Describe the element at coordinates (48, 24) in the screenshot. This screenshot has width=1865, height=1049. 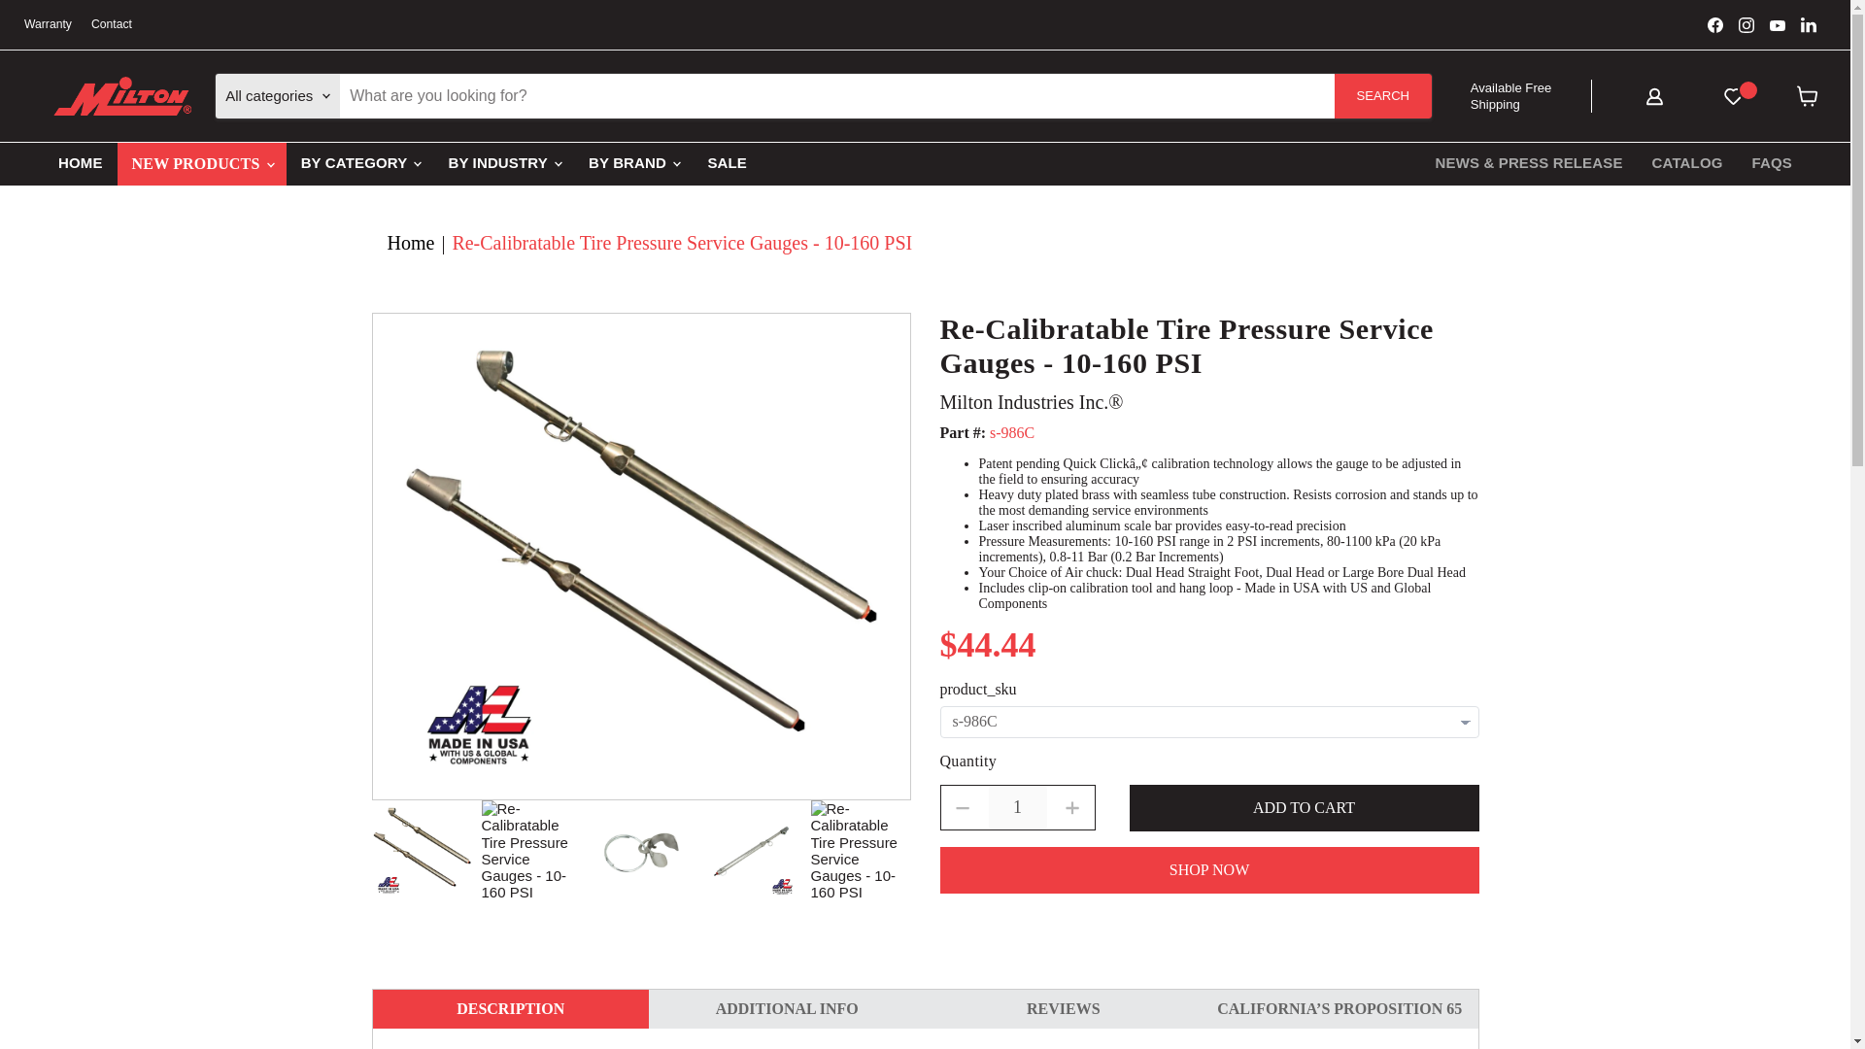
I see `Warranty` at that location.